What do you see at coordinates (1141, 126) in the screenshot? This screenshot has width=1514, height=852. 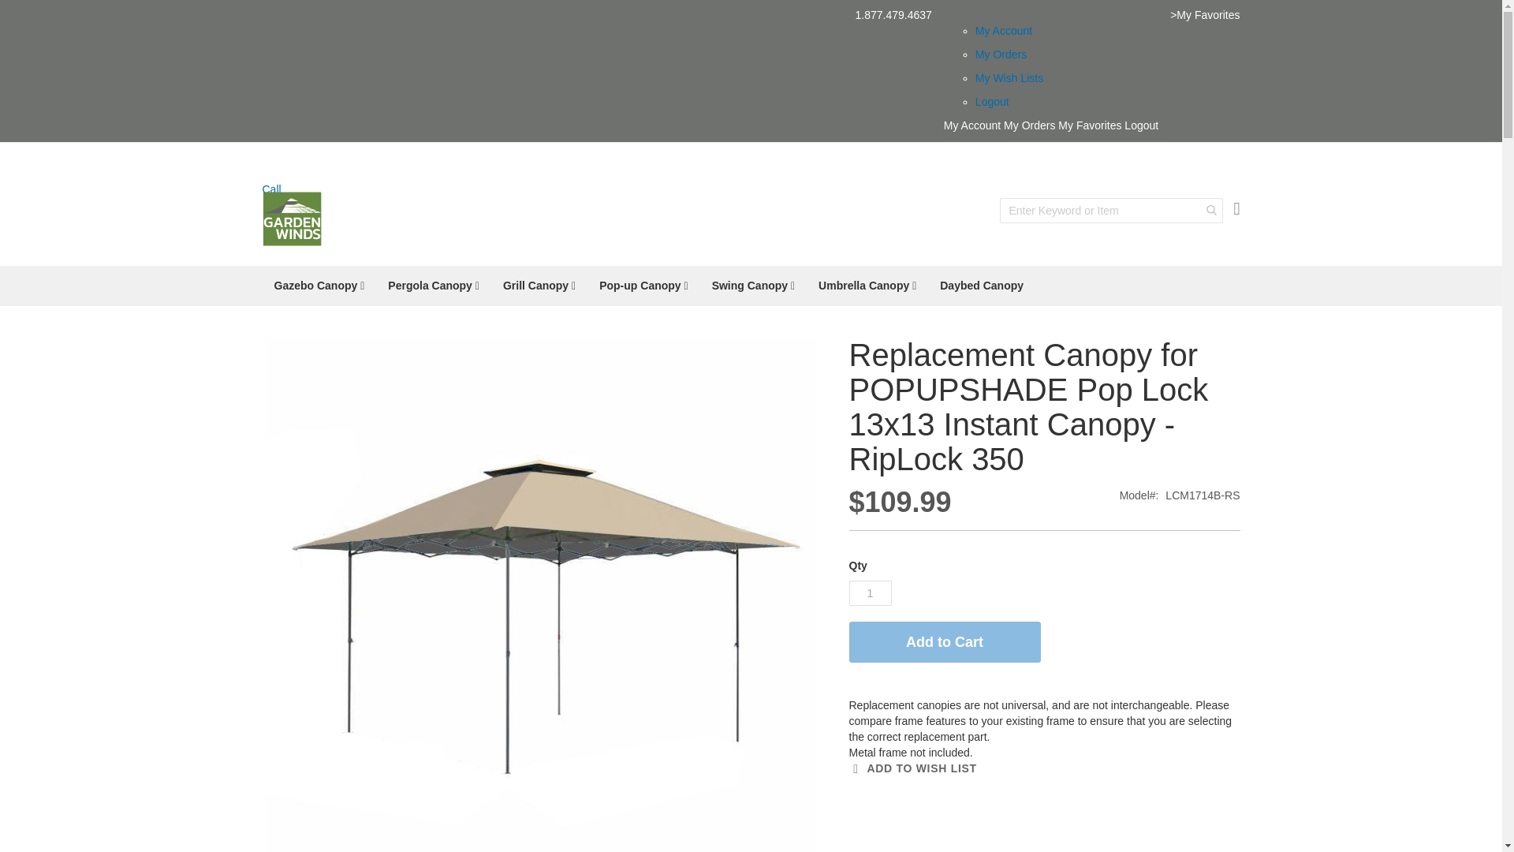 I see `Logout` at bounding box center [1141, 126].